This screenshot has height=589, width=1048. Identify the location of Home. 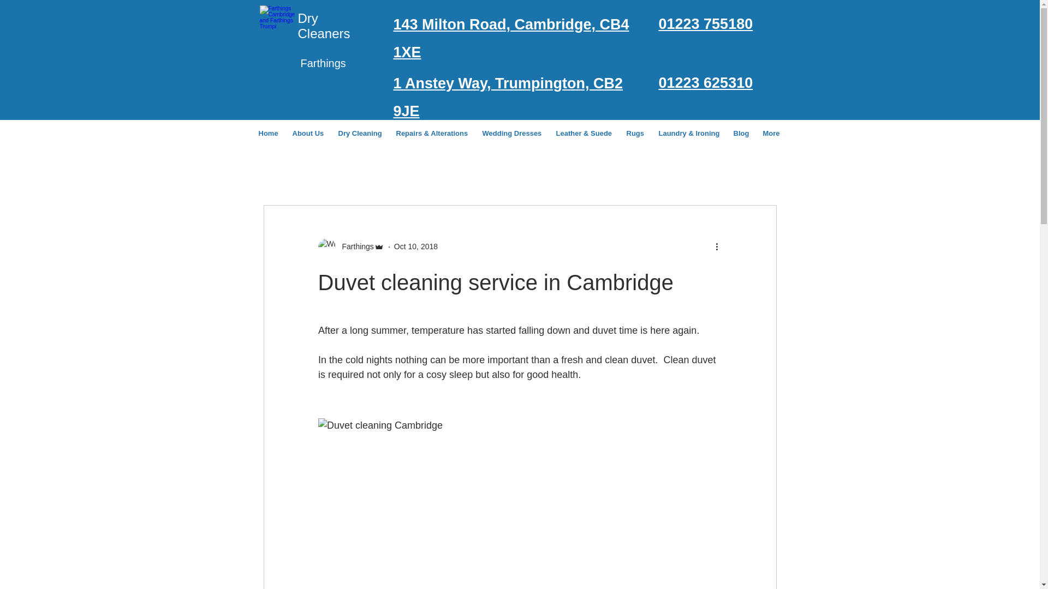
(270, 133).